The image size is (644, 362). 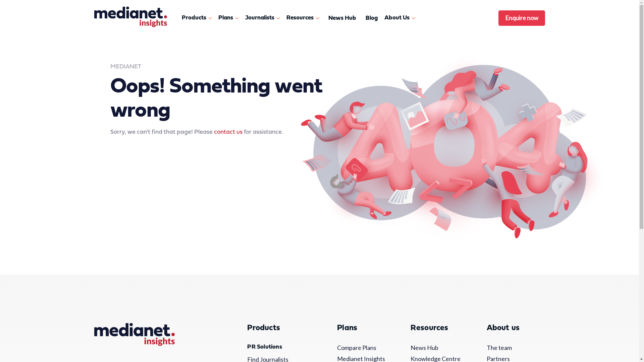 I want to click on contact us, so click(x=228, y=132).